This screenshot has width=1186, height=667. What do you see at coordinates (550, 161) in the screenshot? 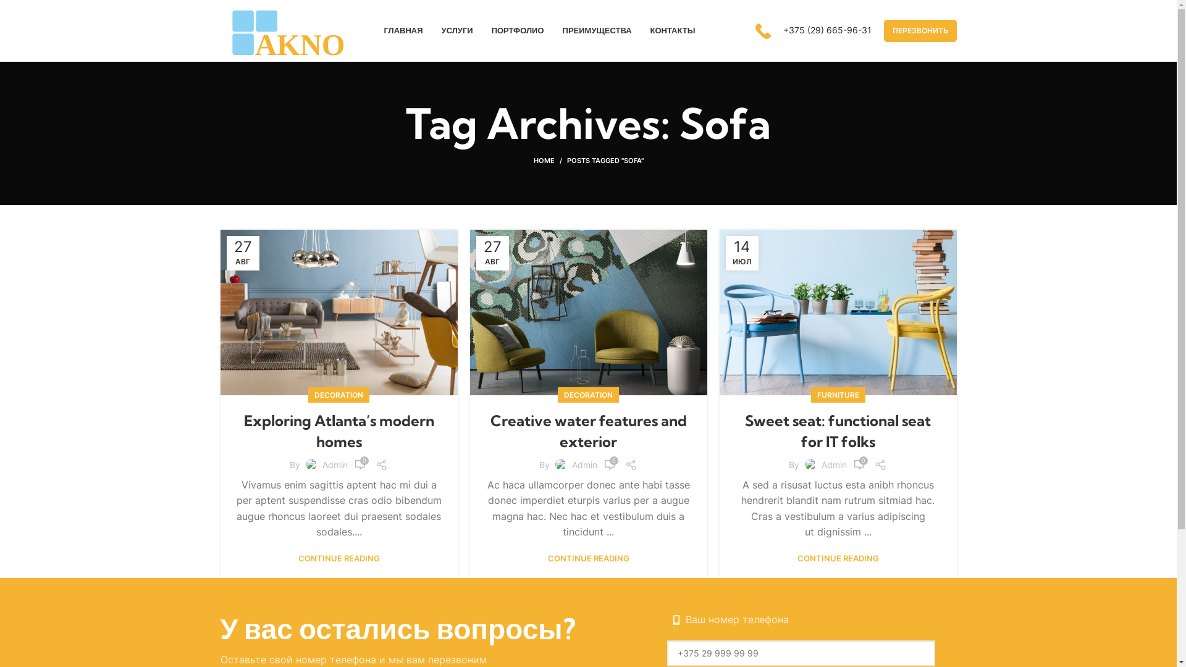
I see `HOME` at bounding box center [550, 161].